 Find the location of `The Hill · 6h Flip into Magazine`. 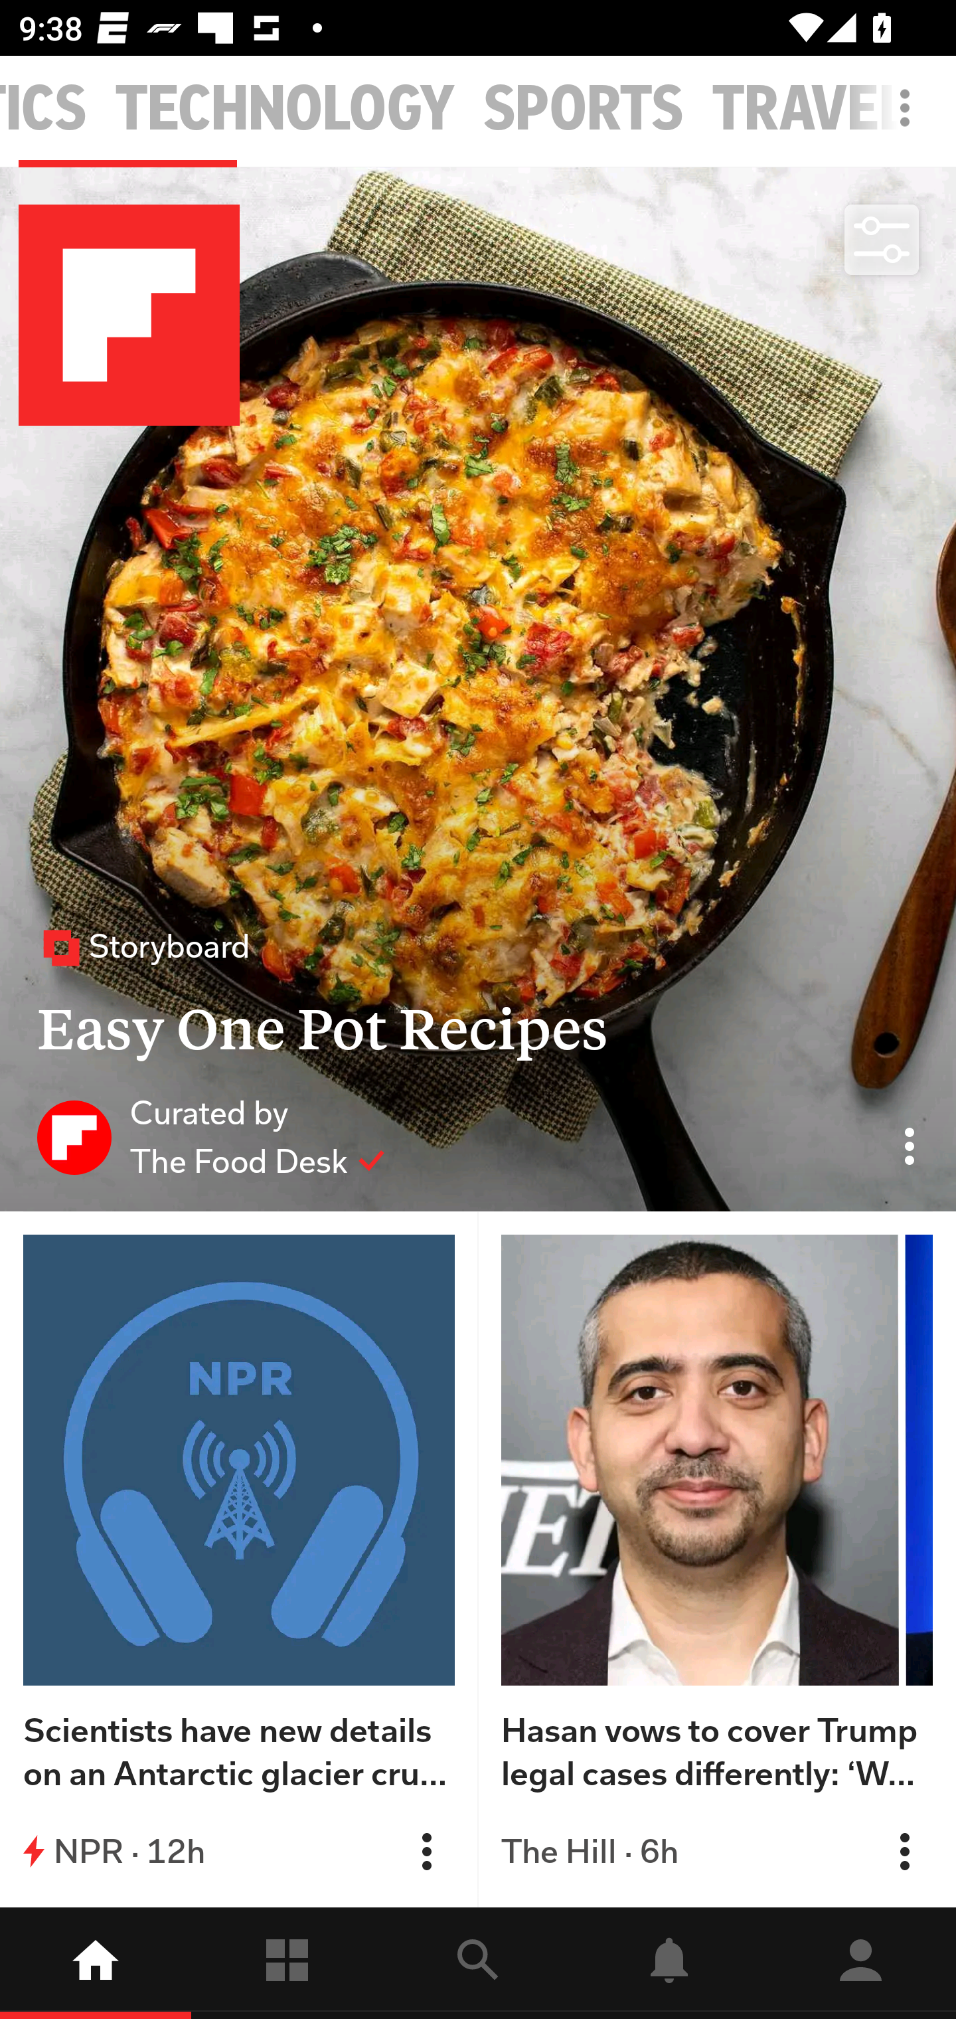

The Hill · 6h Flip into Magazine is located at coordinates (717, 1851).